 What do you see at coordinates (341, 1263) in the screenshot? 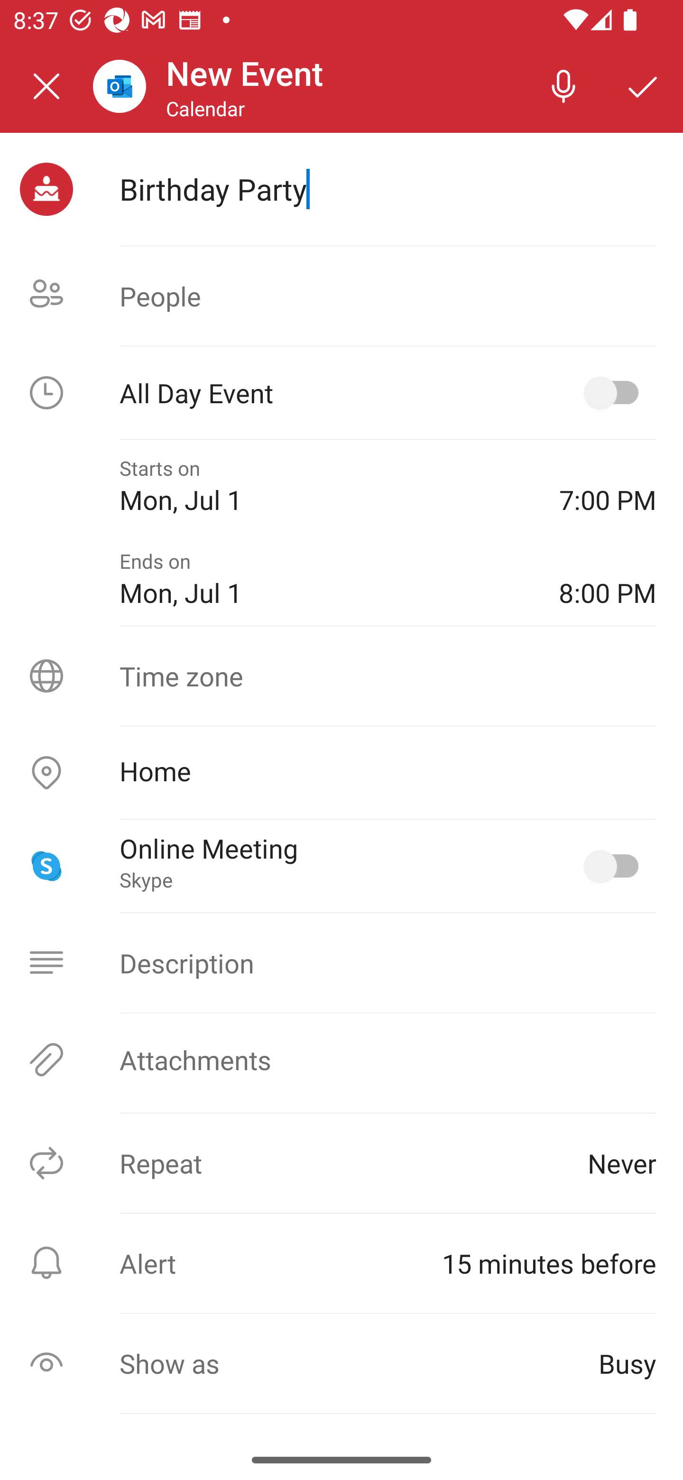
I see `Alert ⁨15 minutes before` at bounding box center [341, 1263].